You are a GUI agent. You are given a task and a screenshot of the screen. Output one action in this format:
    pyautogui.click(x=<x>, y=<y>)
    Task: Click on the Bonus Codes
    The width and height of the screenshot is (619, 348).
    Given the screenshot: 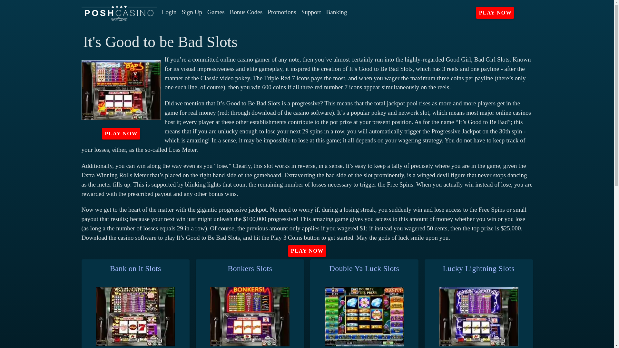 What is the action you would take?
    pyautogui.click(x=246, y=12)
    